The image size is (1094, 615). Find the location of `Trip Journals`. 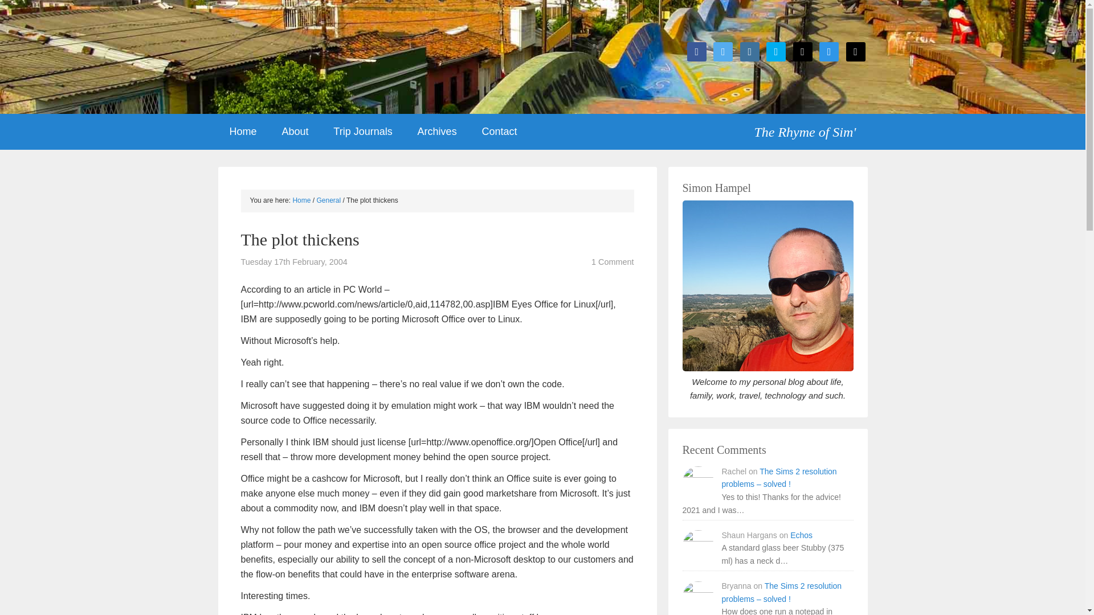

Trip Journals is located at coordinates (362, 132).